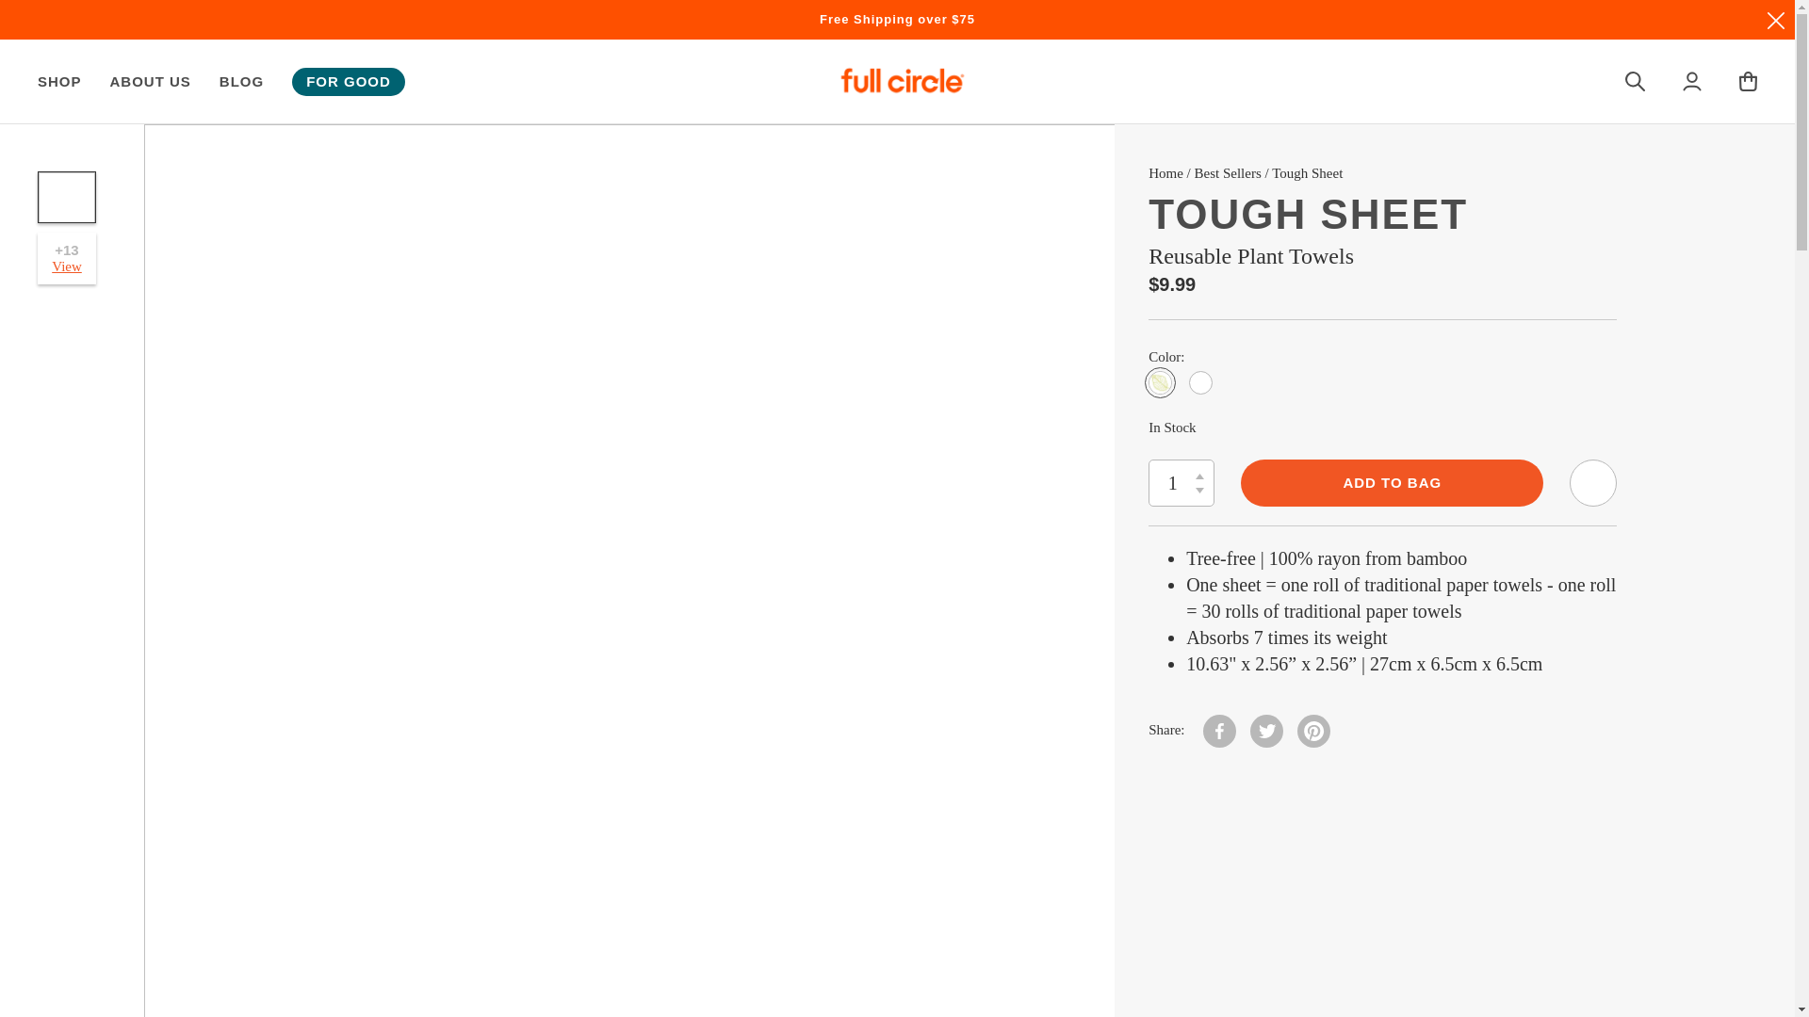 The width and height of the screenshot is (1809, 1017). Describe the element at coordinates (1776, 21) in the screenshot. I see `close` at that location.